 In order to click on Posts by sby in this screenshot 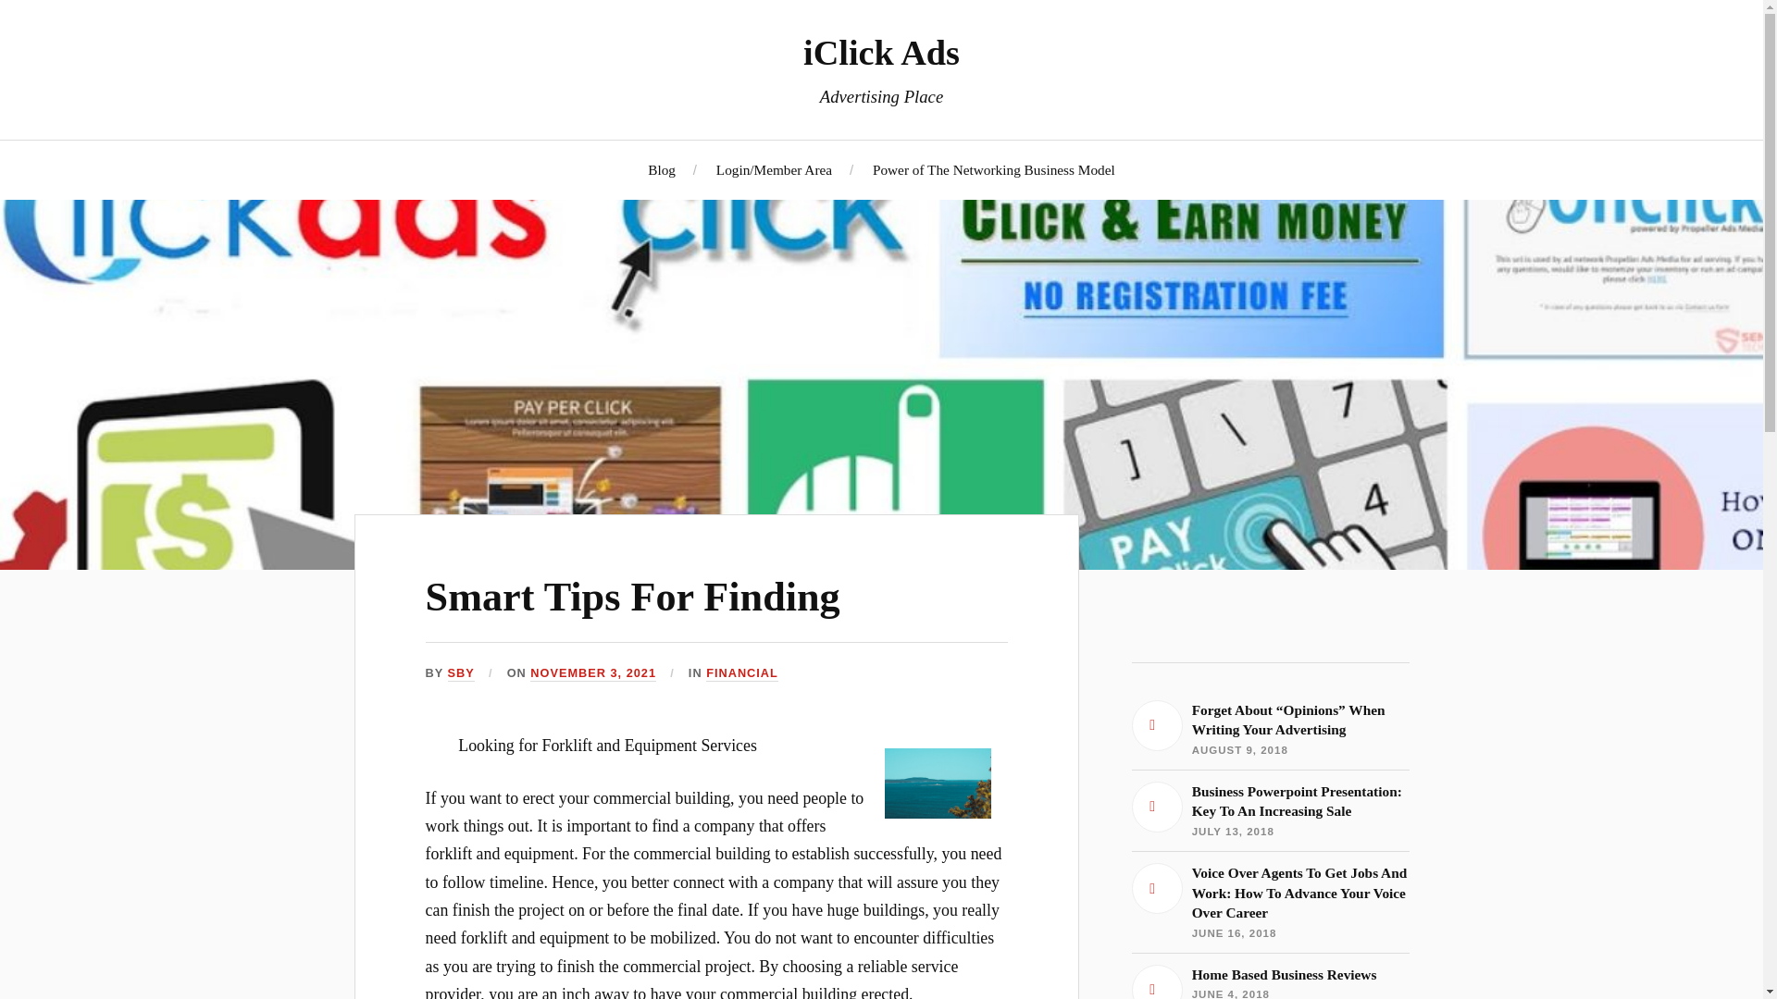, I will do `click(1270, 982)`.